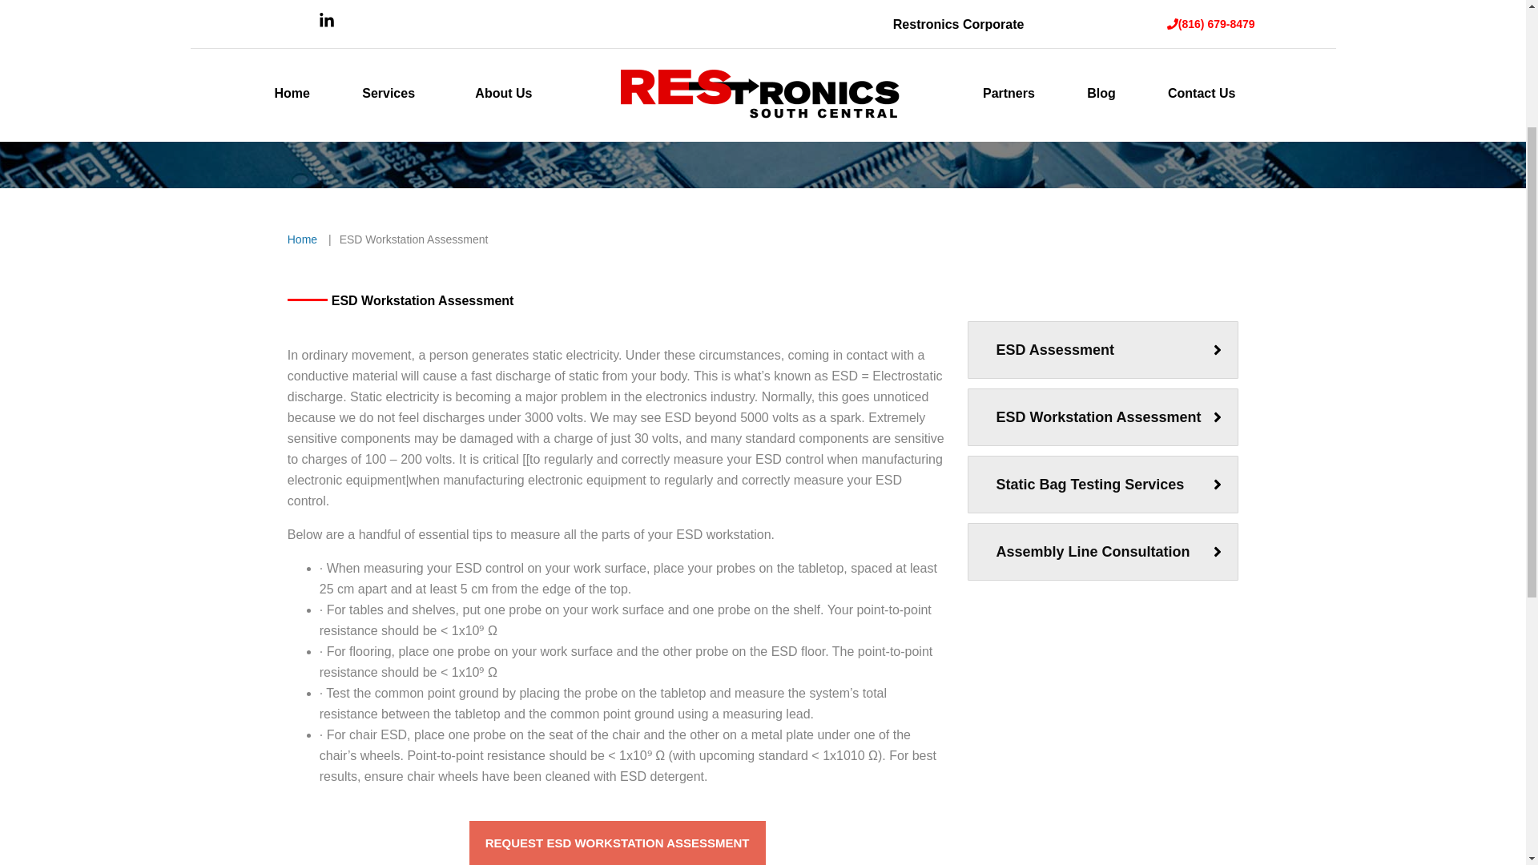 Image resolution: width=1538 pixels, height=865 pixels. What do you see at coordinates (359, 227) in the screenshot?
I see `Des Moines` at bounding box center [359, 227].